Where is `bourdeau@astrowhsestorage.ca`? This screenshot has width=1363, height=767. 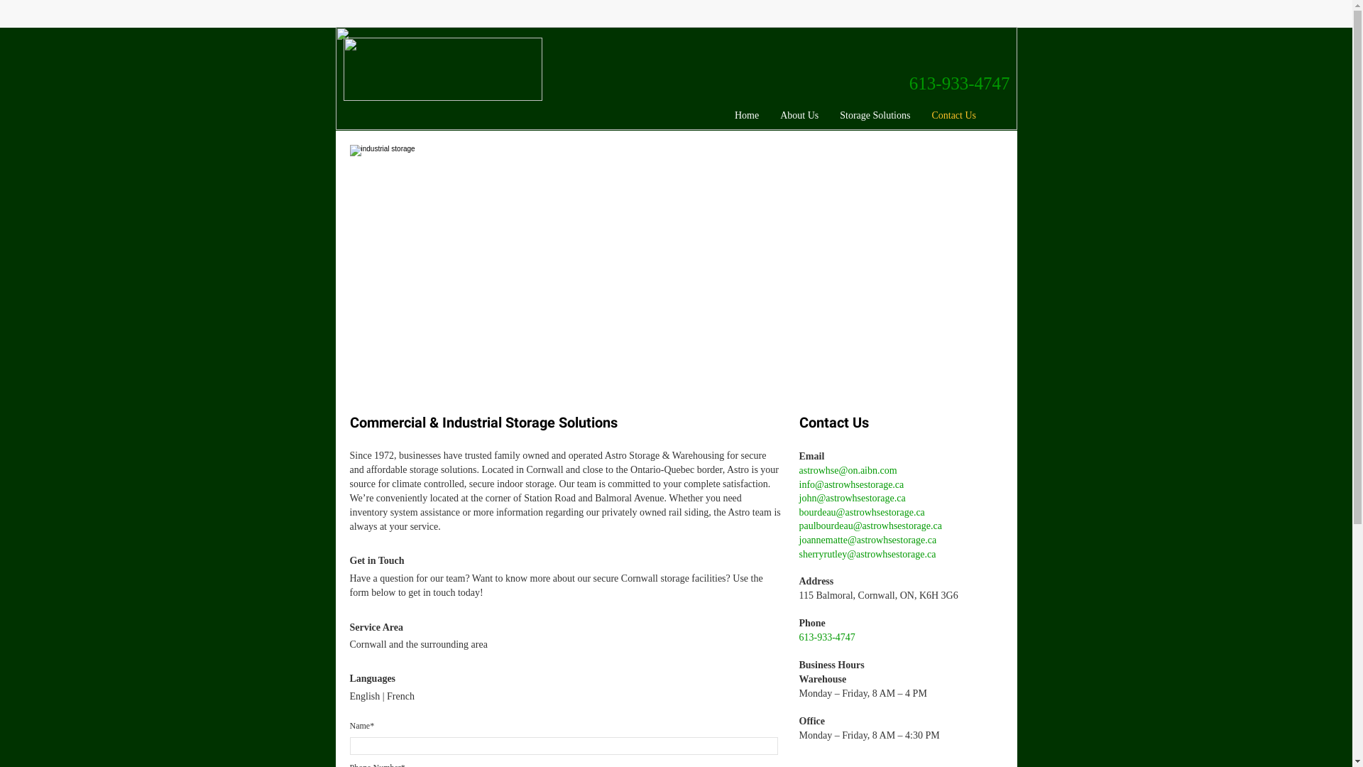
bourdeau@astrowhsestorage.ca is located at coordinates (862, 513).